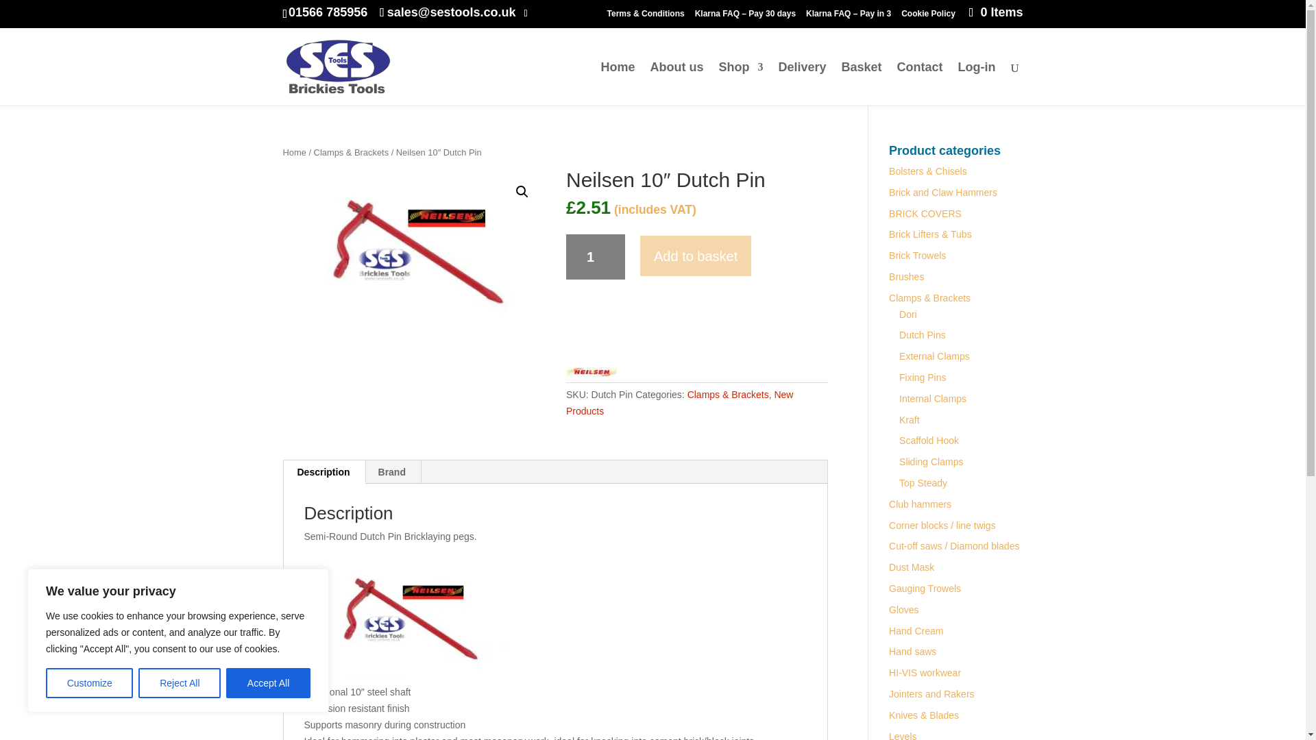  What do you see at coordinates (591, 374) in the screenshot?
I see `Neilsen` at bounding box center [591, 374].